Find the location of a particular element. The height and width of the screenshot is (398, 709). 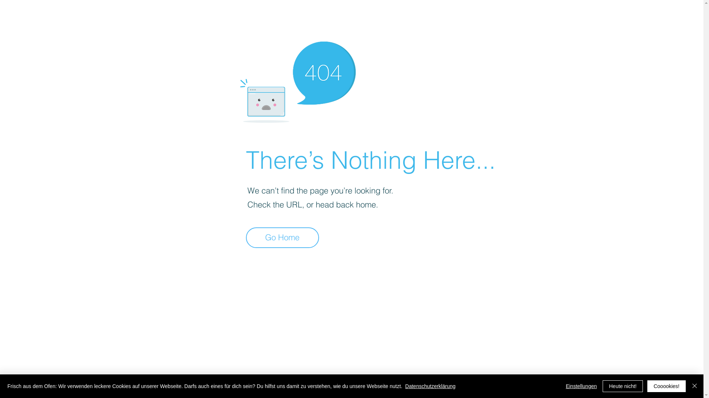

Go Home is located at coordinates (282, 238).